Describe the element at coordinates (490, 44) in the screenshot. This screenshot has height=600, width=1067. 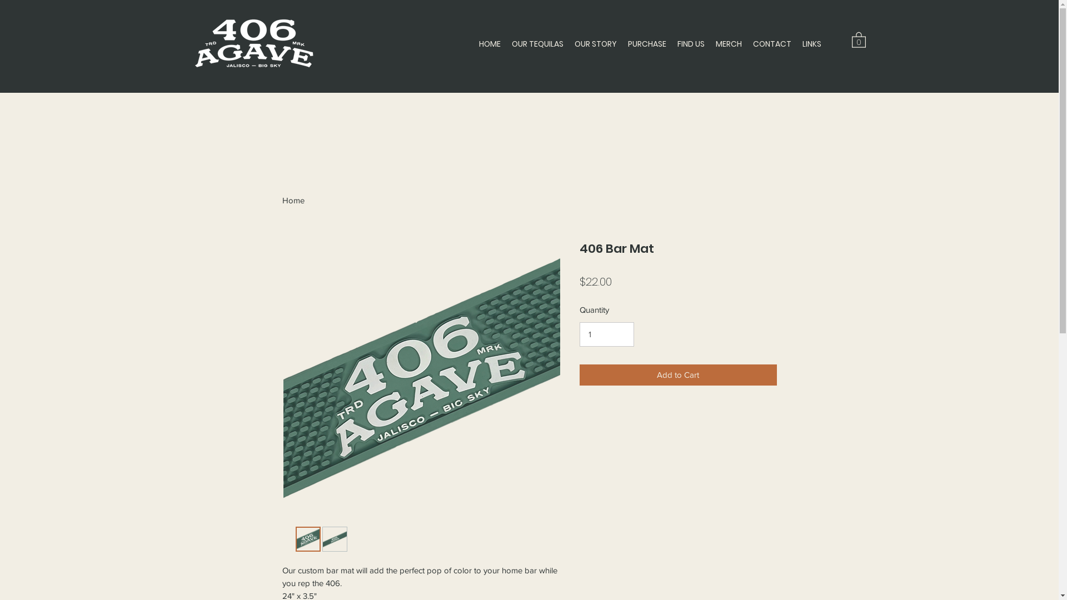
I see `HOME` at that location.